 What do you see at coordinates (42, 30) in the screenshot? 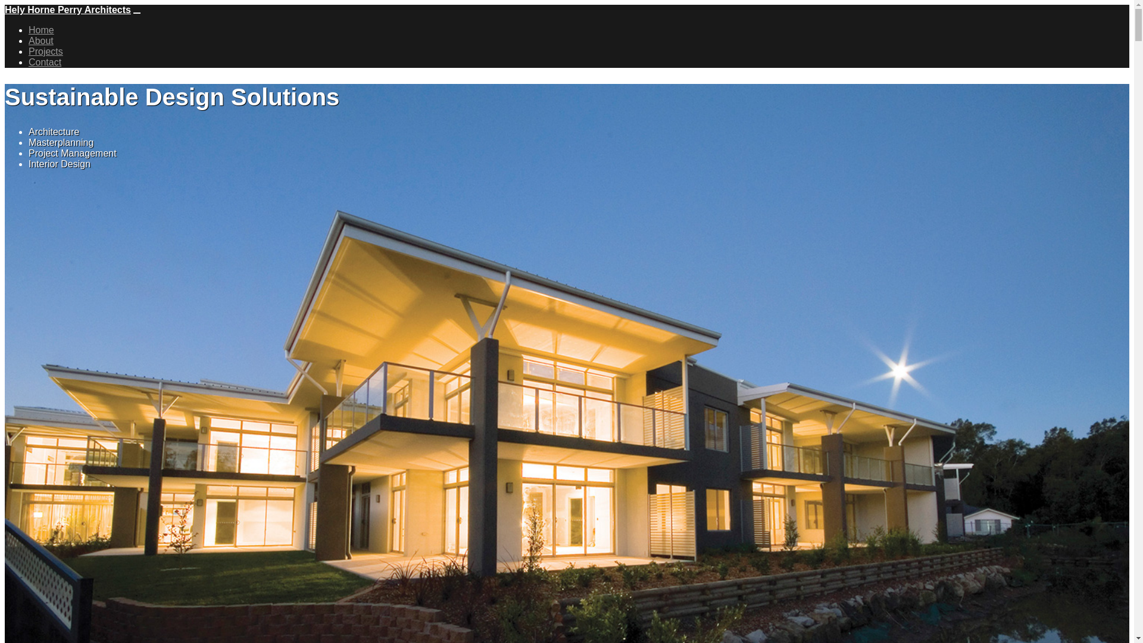
I see `Home` at bounding box center [42, 30].